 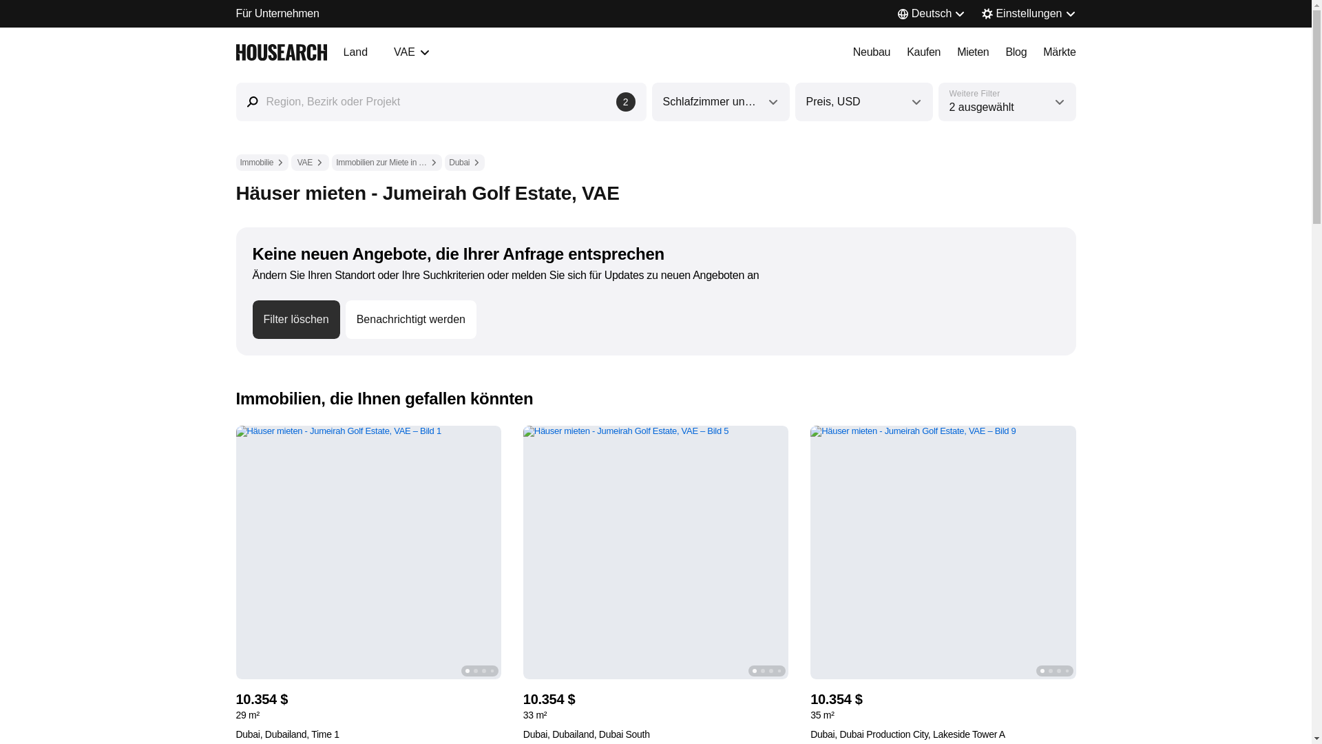 I want to click on Immobilie, so click(x=262, y=163).